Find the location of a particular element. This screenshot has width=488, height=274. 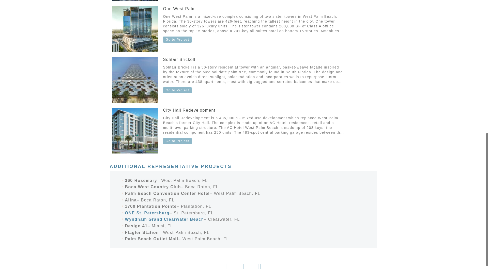

Go to Project is located at coordinates (177, 141).